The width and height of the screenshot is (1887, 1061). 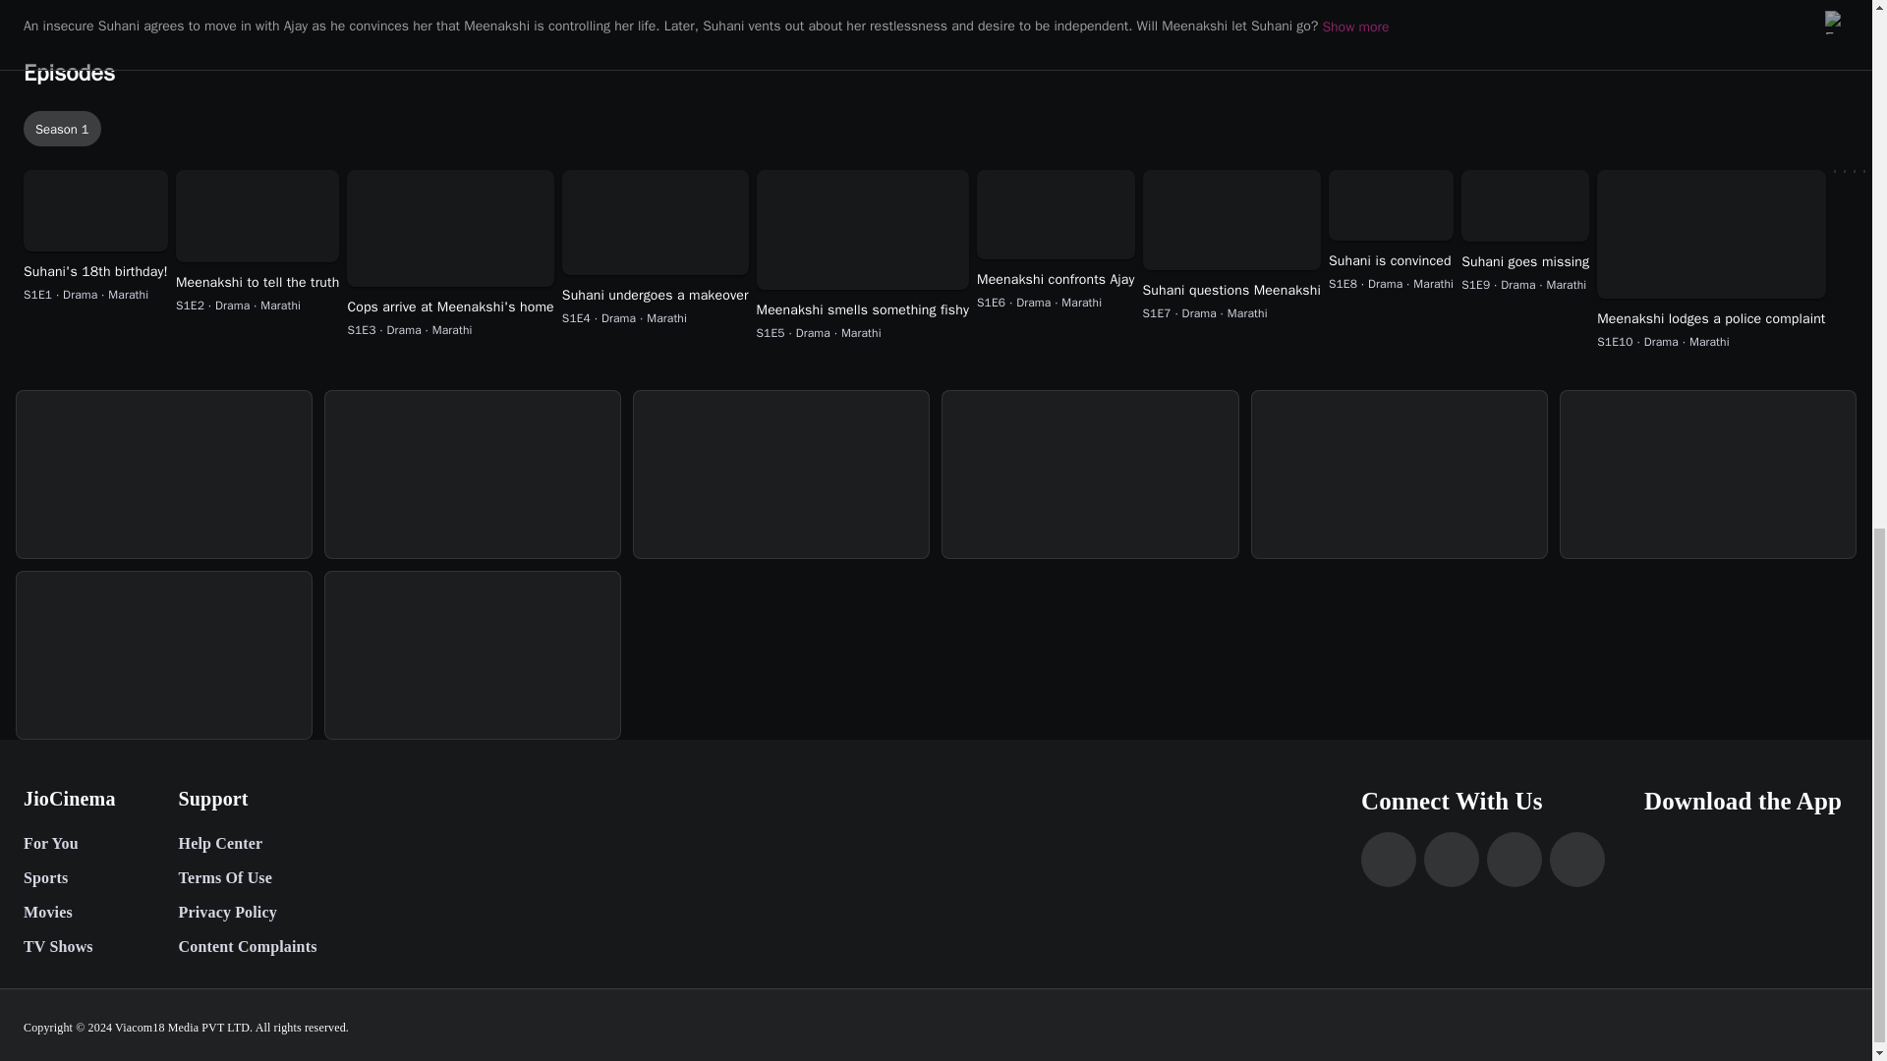 I want to click on Season 1, so click(x=62, y=129).